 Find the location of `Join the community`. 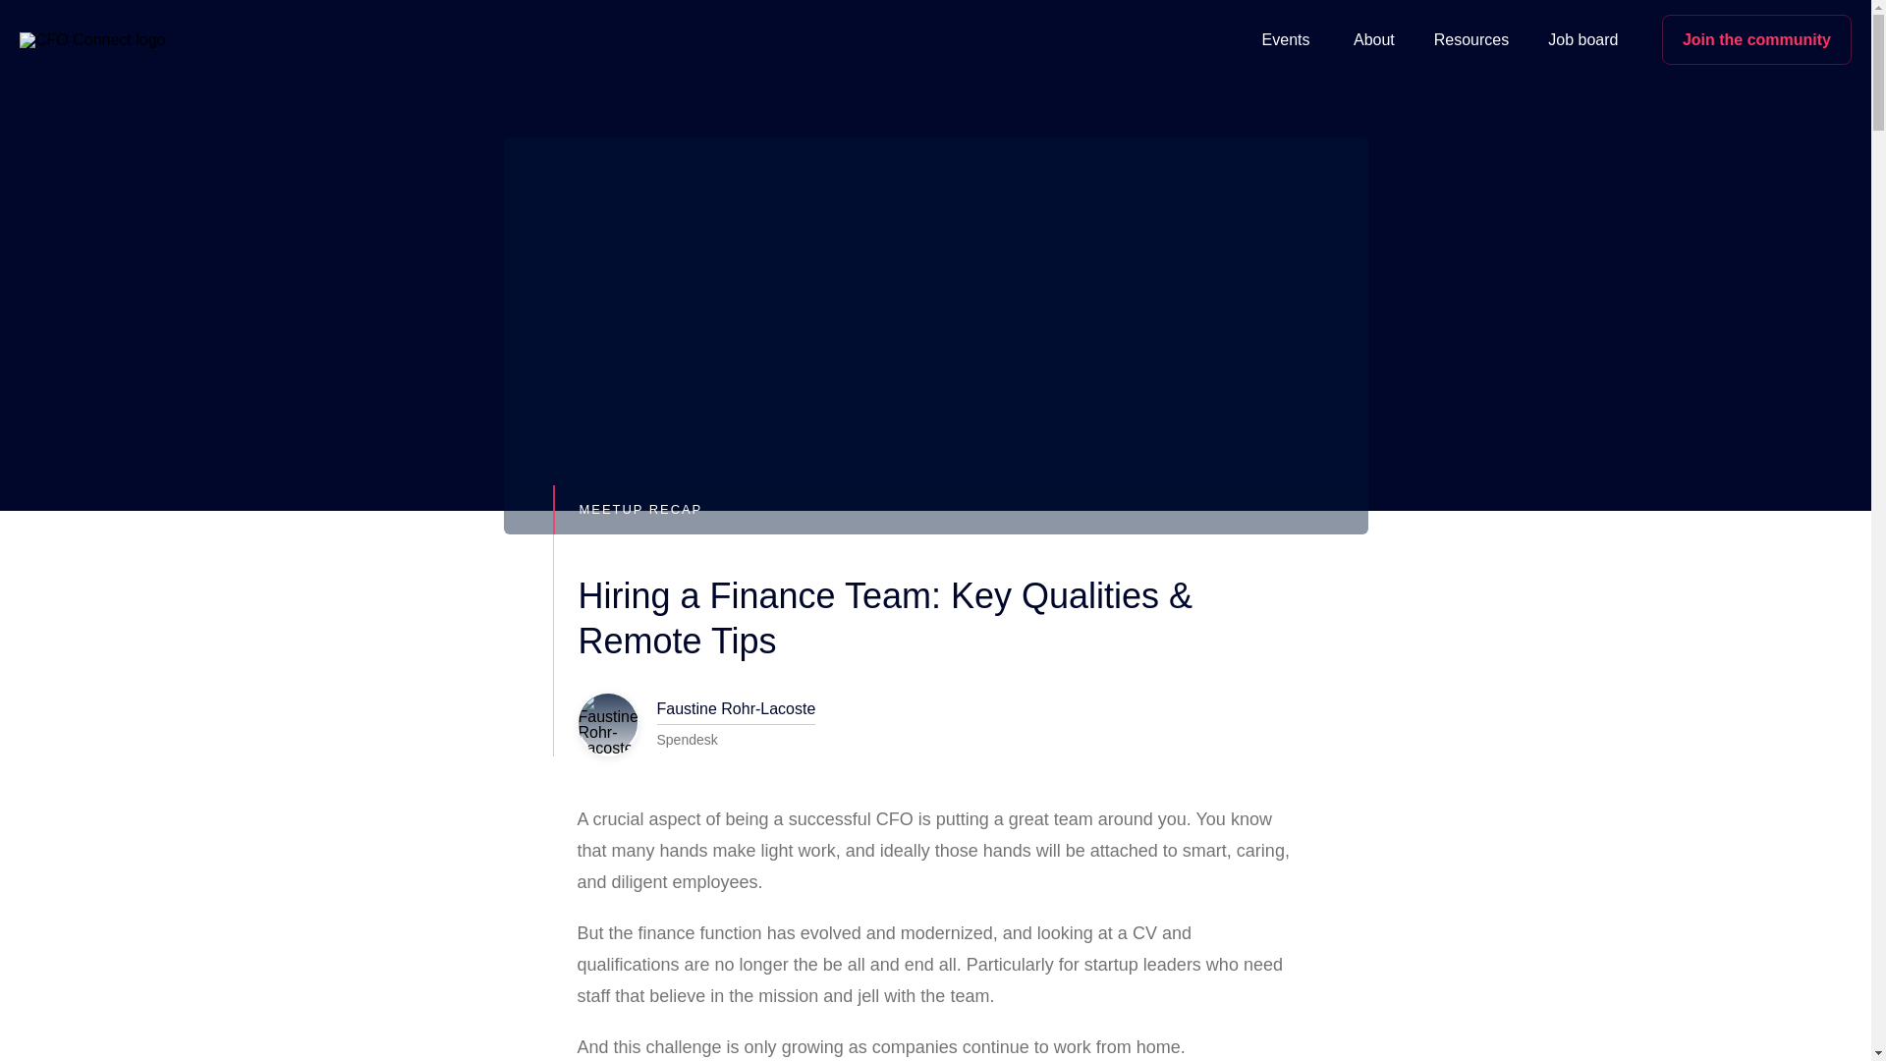

Join the community is located at coordinates (1756, 39).